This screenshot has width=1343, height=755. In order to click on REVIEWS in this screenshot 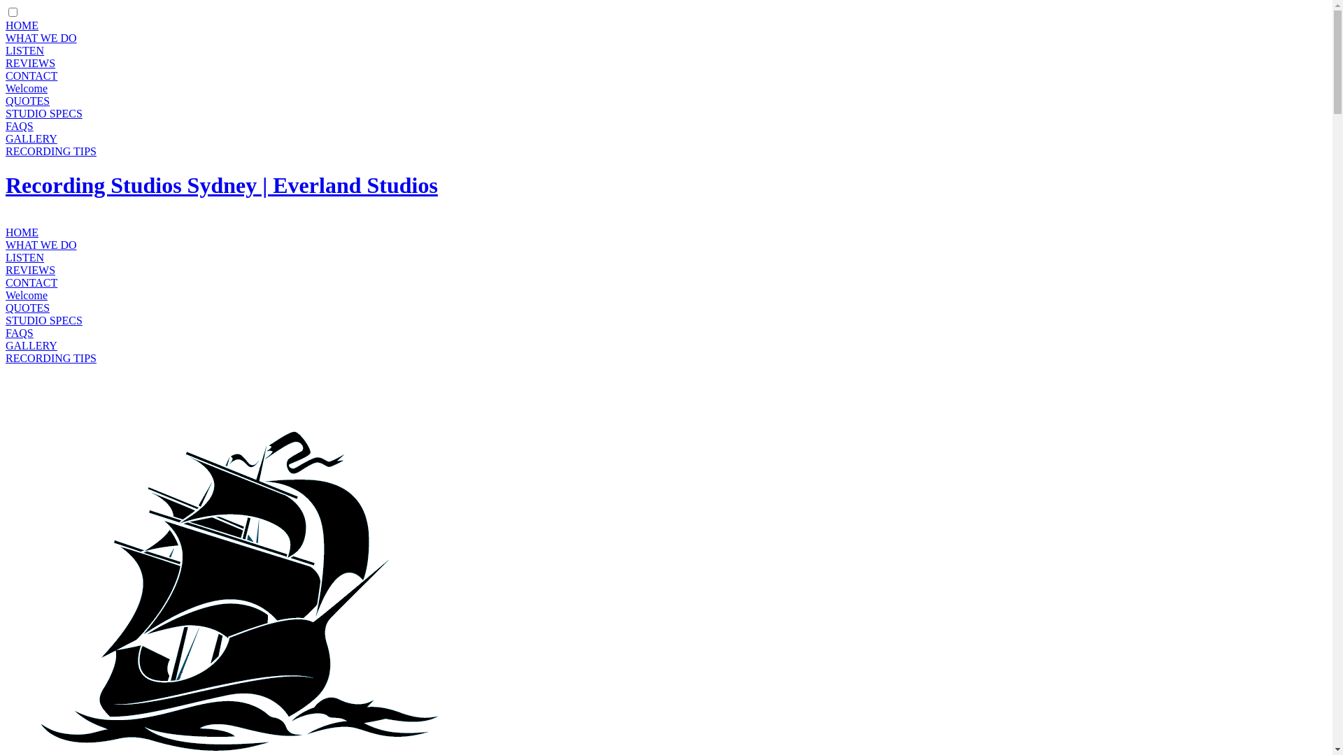, I will do `click(31, 63)`.